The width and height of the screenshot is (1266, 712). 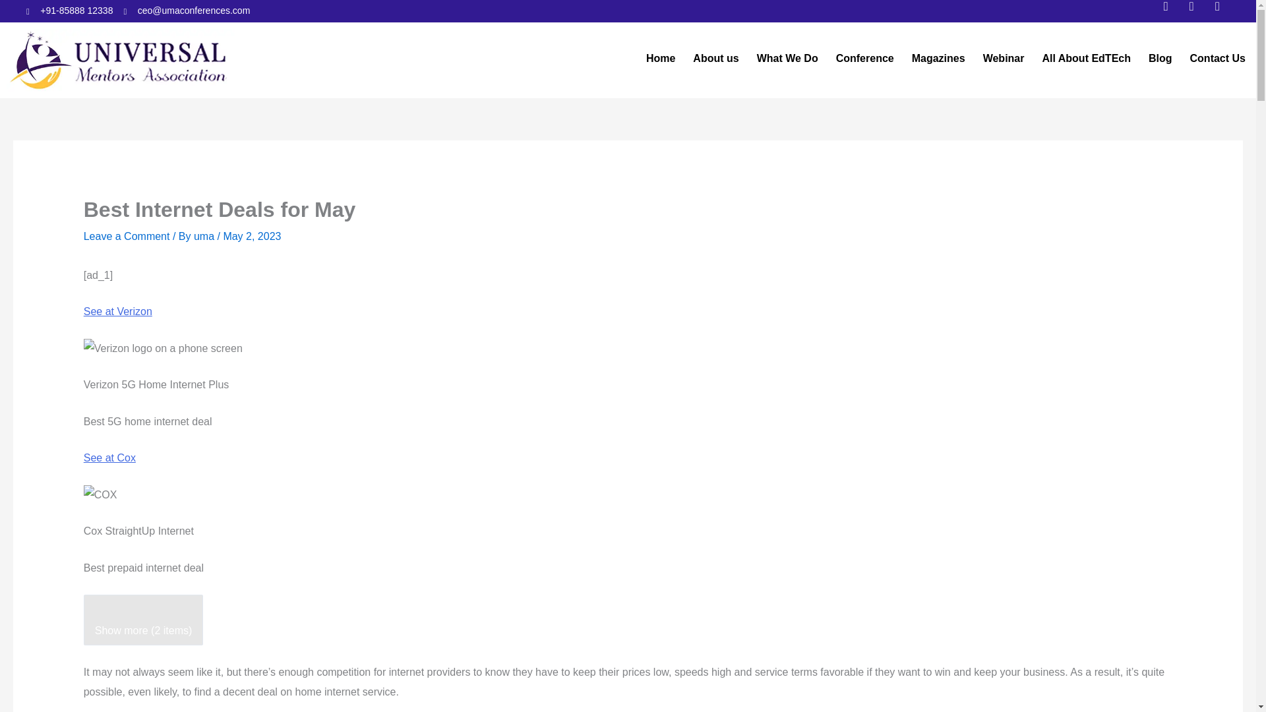 What do you see at coordinates (864, 58) in the screenshot?
I see `Conference` at bounding box center [864, 58].